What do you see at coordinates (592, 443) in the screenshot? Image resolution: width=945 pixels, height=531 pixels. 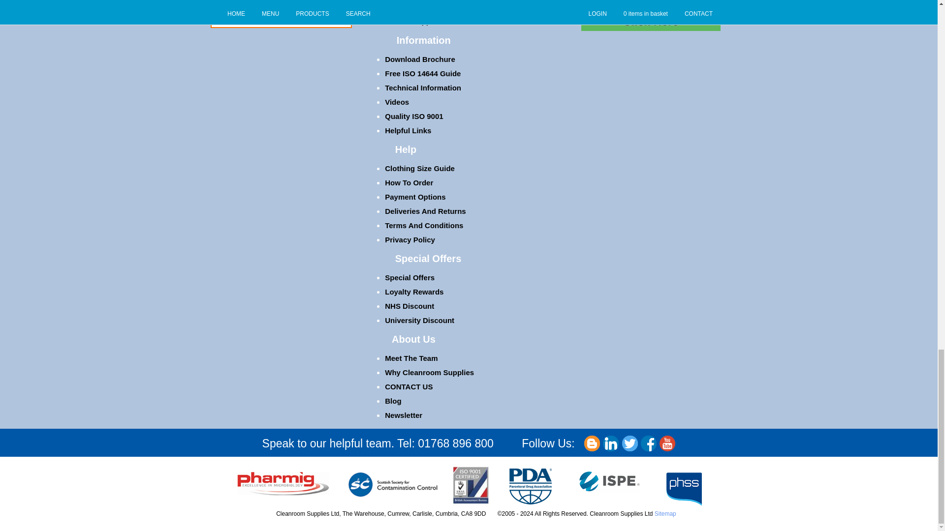 I see `BLOG` at bounding box center [592, 443].